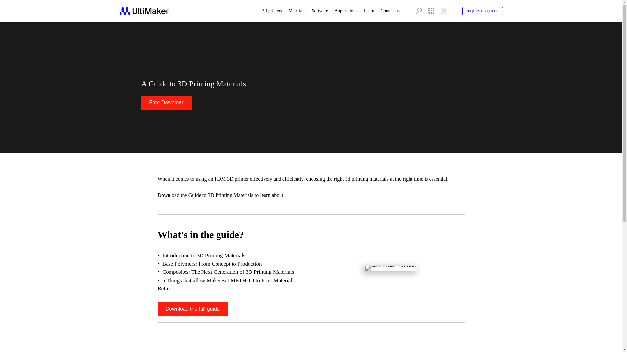  What do you see at coordinates (297, 11) in the screenshot?
I see `Materials` at bounding box center [297, 11].